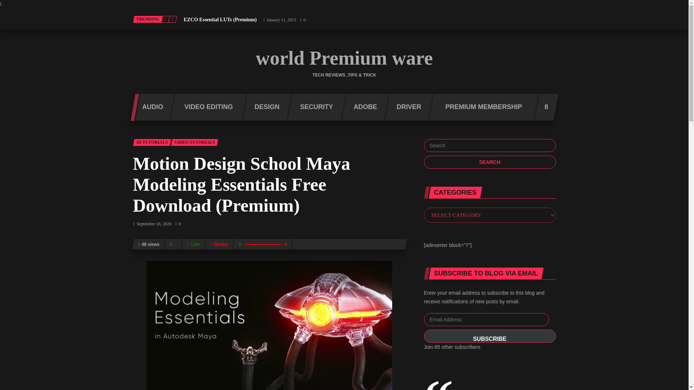 This screenshot has height=390, width=694. What do you see at coordinates (219, 244) in the screenshot?
I see `Dislike` at bounding box center [219, 244].